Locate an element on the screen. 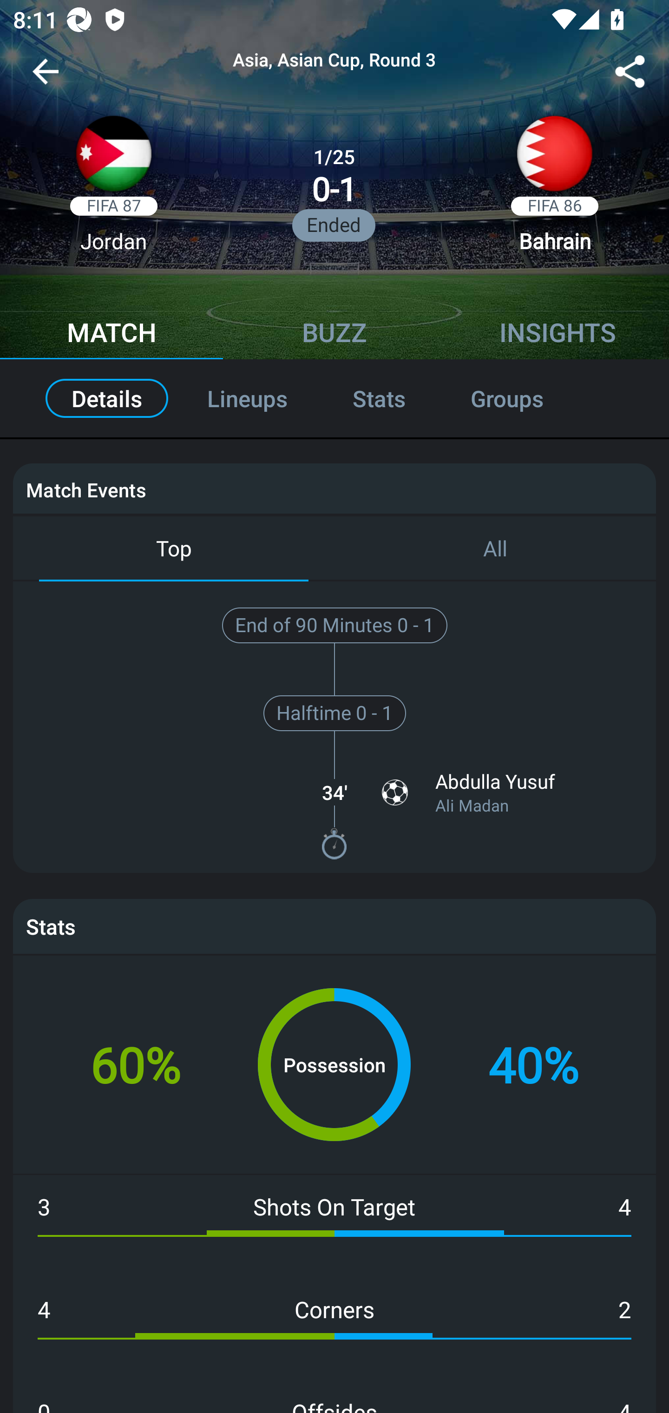 The height and width of the screenshot is (1413, 669). Asia, Asian Cup, Round 3 is located at coordinates (334, 60).